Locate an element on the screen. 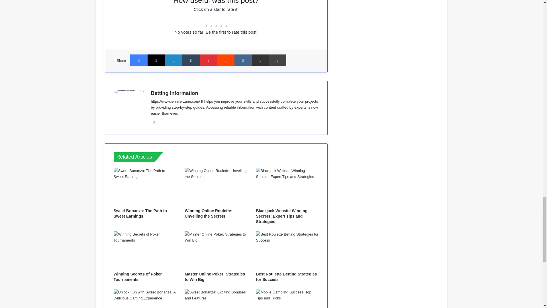 Image resolution: width=547 pixels, height=308 pixels. Reddit is located at coordinates (226, 60).